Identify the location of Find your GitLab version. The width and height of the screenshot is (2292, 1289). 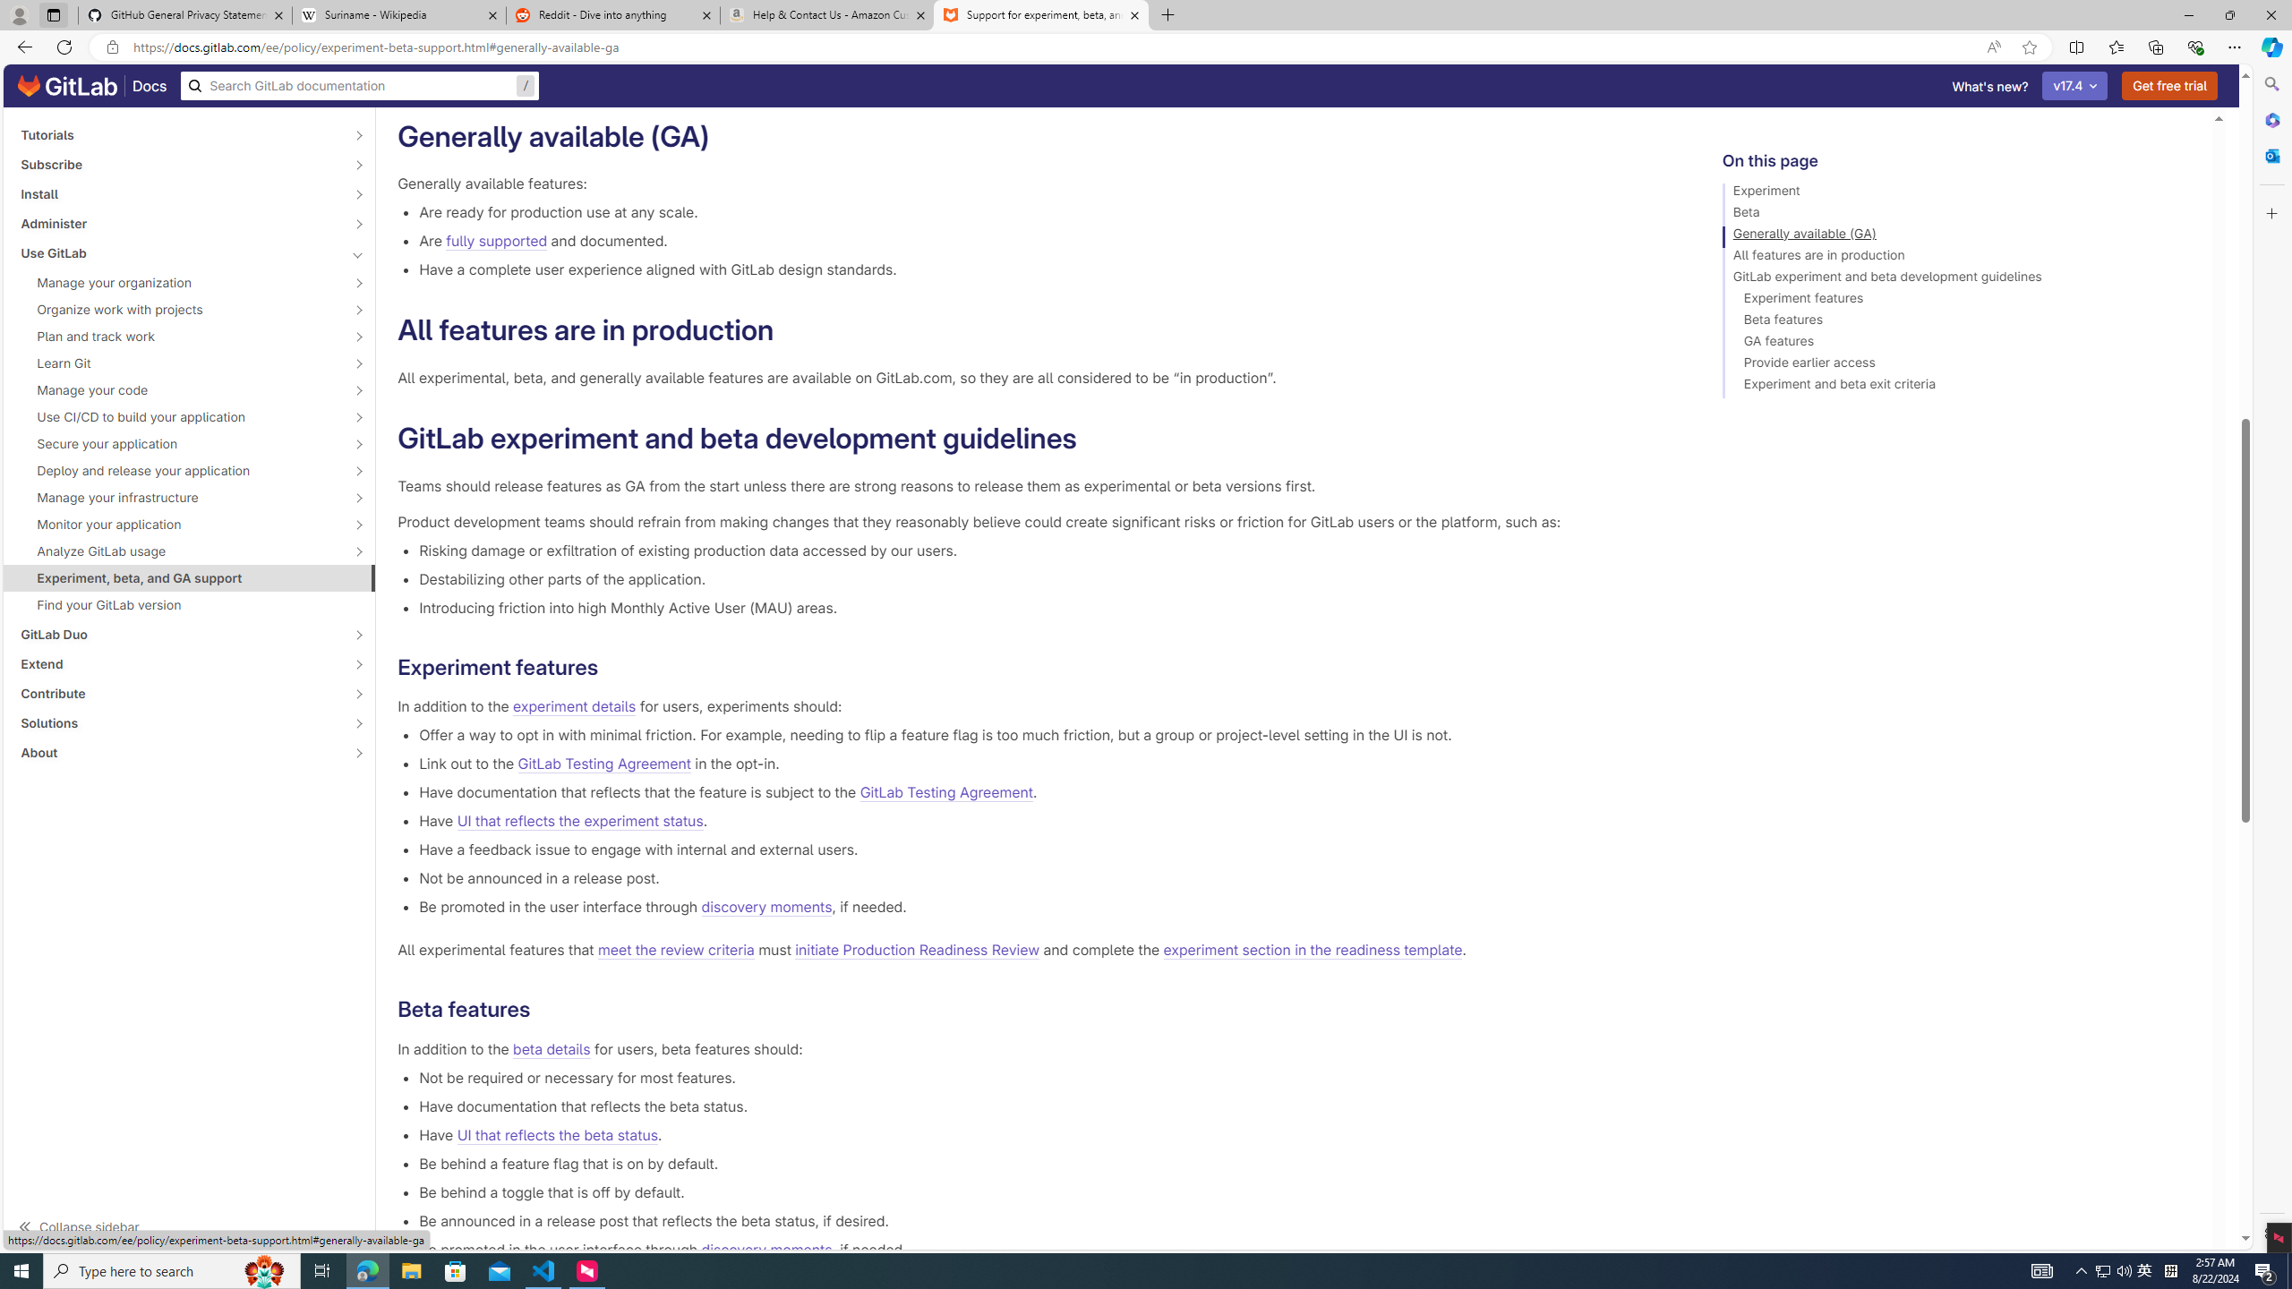
(190, 605).